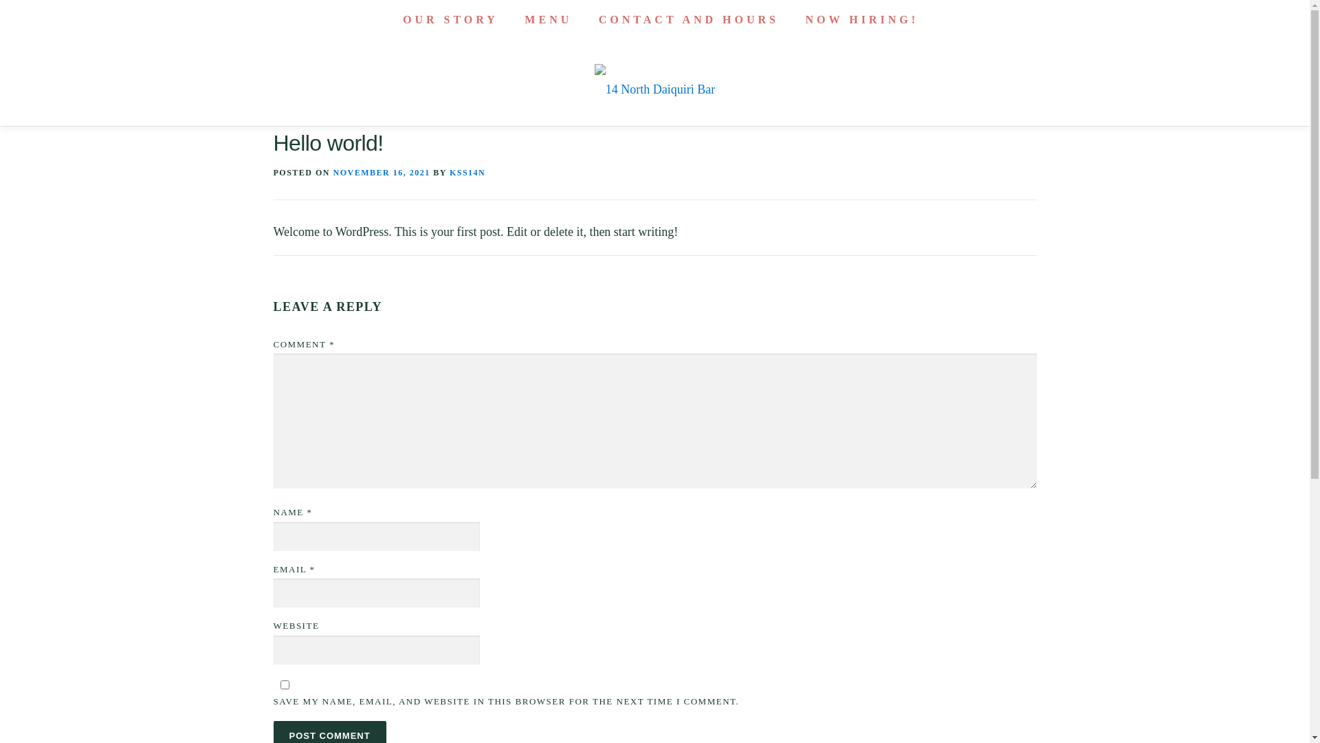  Describe the element at coordinates (856, 20) in the screenshot. I see `NOW HIRING!` at that location.